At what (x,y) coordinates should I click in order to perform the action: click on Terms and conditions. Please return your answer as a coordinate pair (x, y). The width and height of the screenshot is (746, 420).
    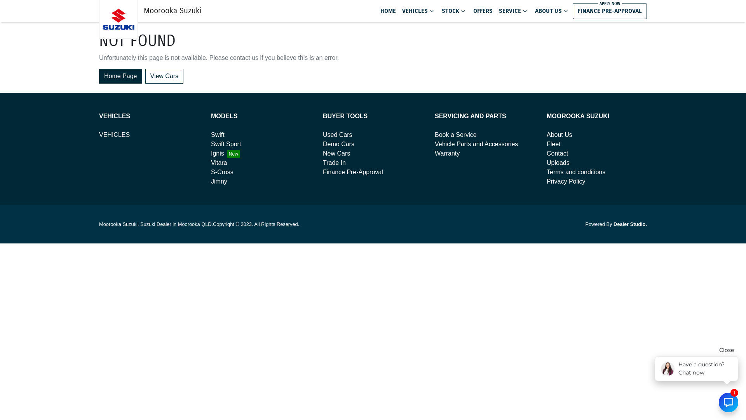
    Looking at the image, I should click on (576, 172).